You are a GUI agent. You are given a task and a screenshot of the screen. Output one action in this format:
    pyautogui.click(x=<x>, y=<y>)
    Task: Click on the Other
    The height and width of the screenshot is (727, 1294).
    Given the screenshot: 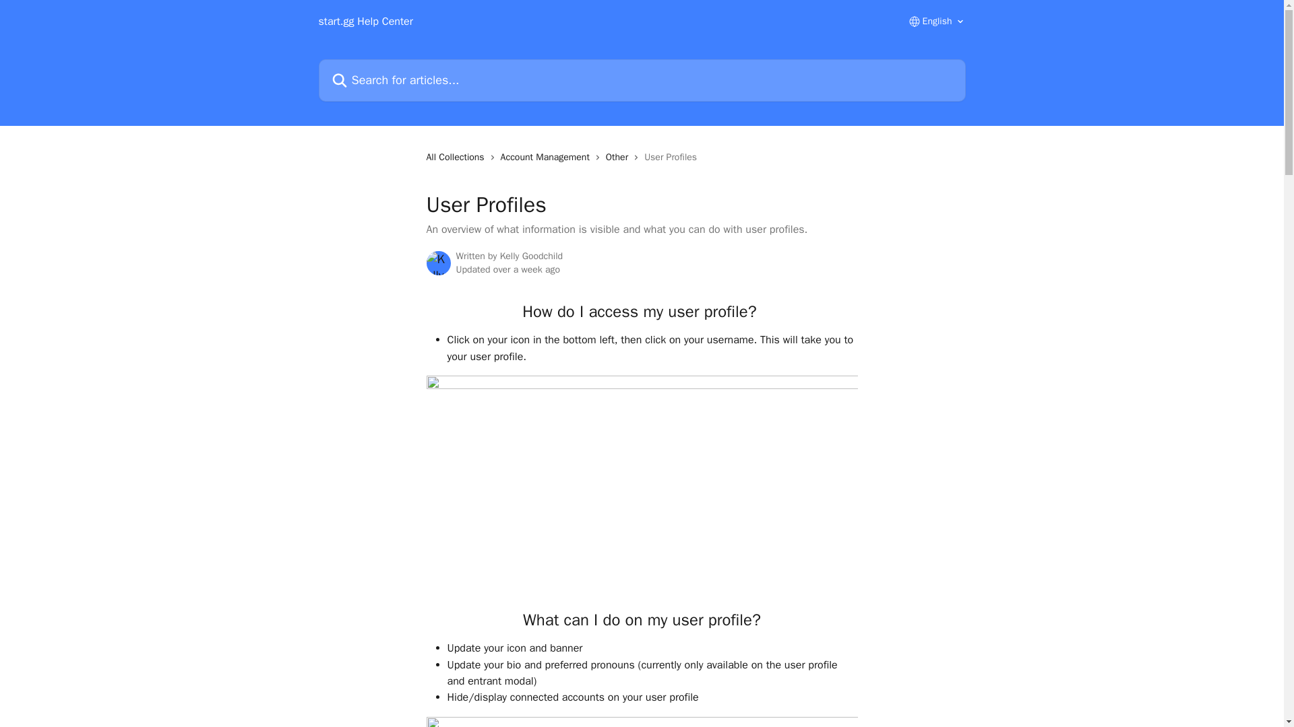 What is the action you would take?
    pyautogui.click(x=619, y=158)
    